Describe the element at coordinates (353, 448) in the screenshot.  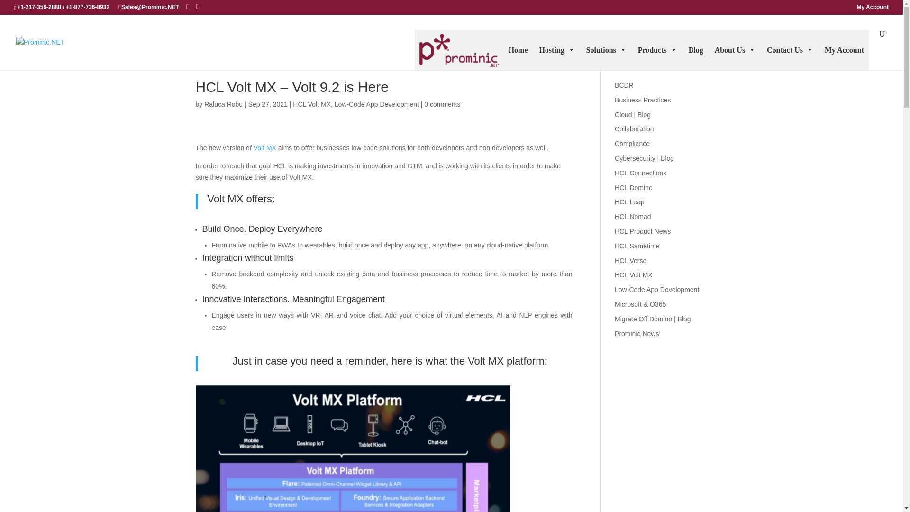
I see `VoltMX9.2` at that location.